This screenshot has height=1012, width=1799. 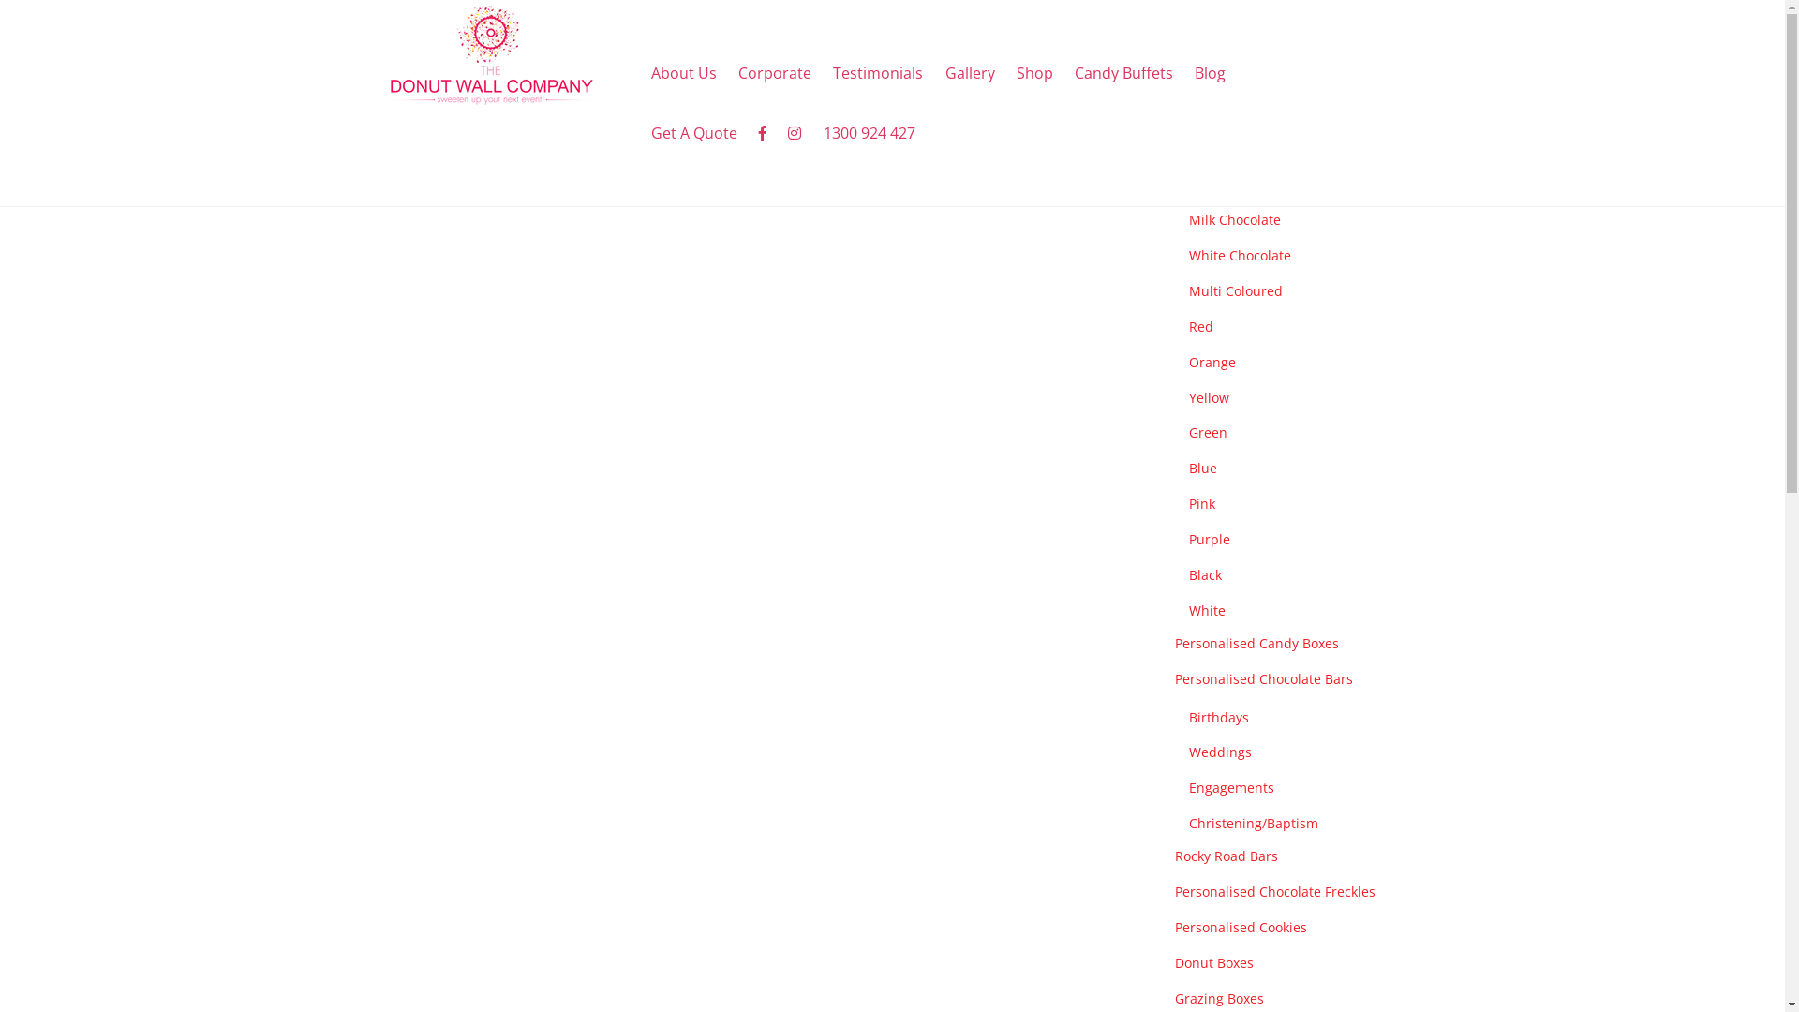 What do you see at coordinates (1264, 678) in the screenshot?
I see `Personalised Chocolate Bars` at bounding box center [1264, 678].